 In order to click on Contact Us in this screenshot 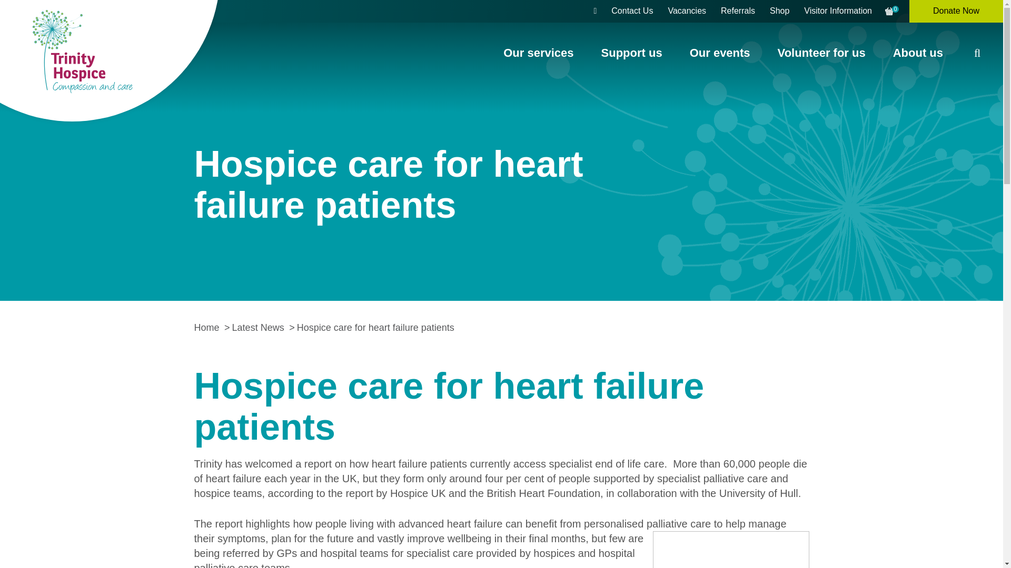, I will do `click(632, 12)`.